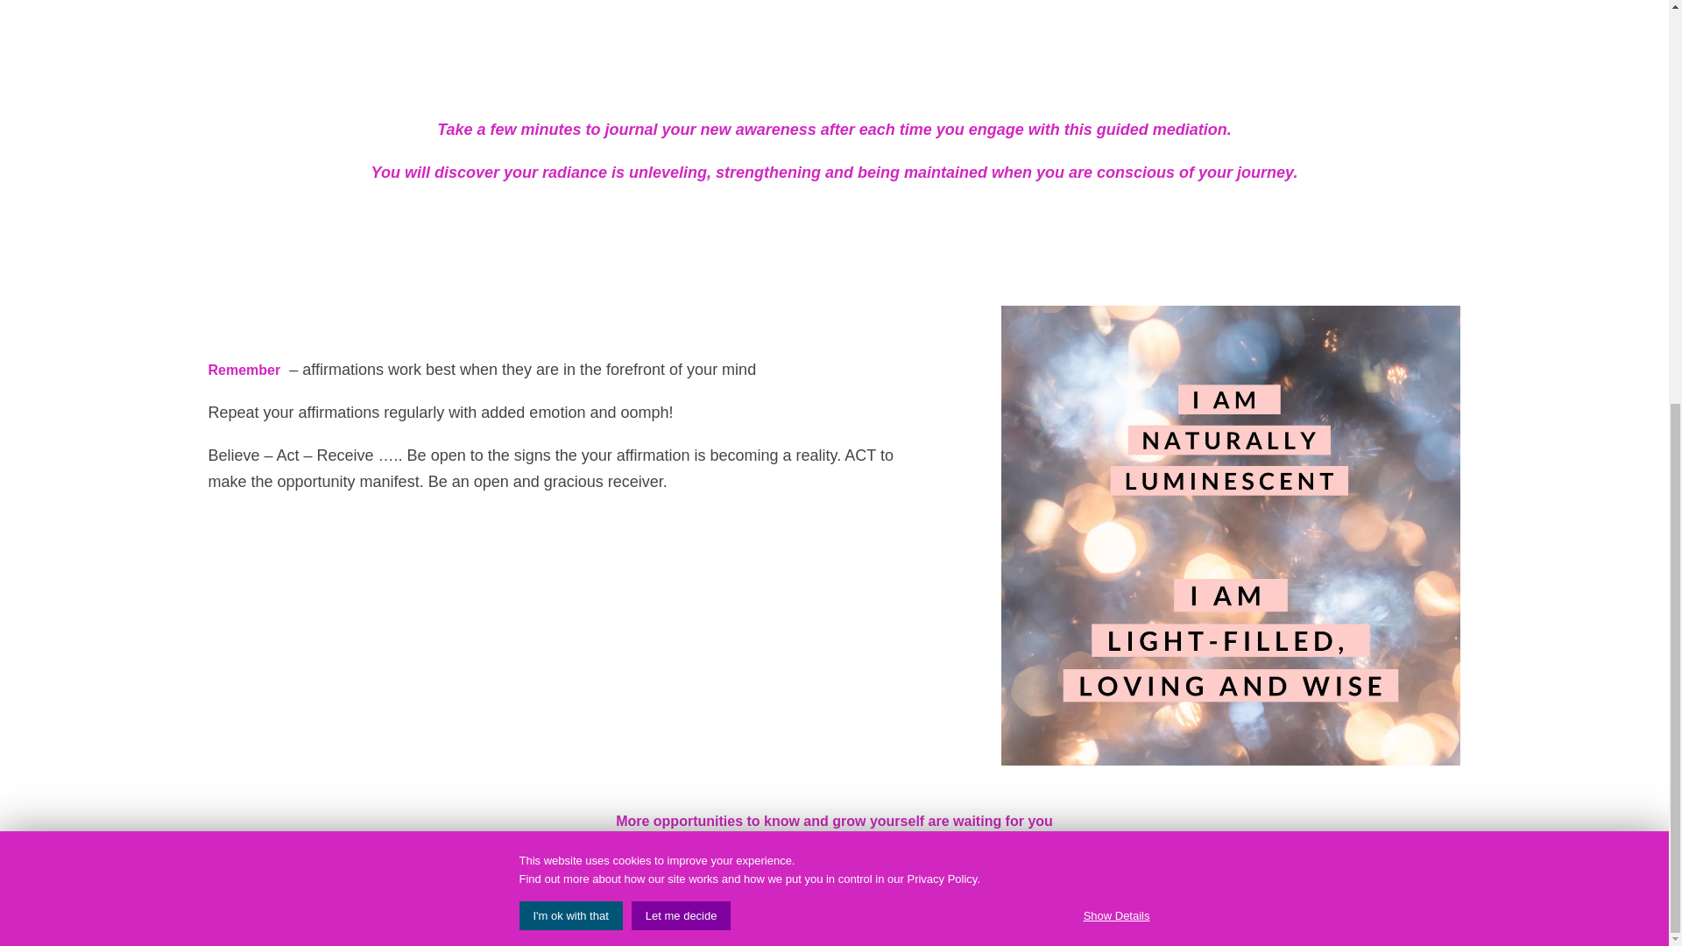 This screenshot has height=946, width=1682. Describe the element at coordinates (1116, 216) in the screenshot. I see `Show Details` at that location.